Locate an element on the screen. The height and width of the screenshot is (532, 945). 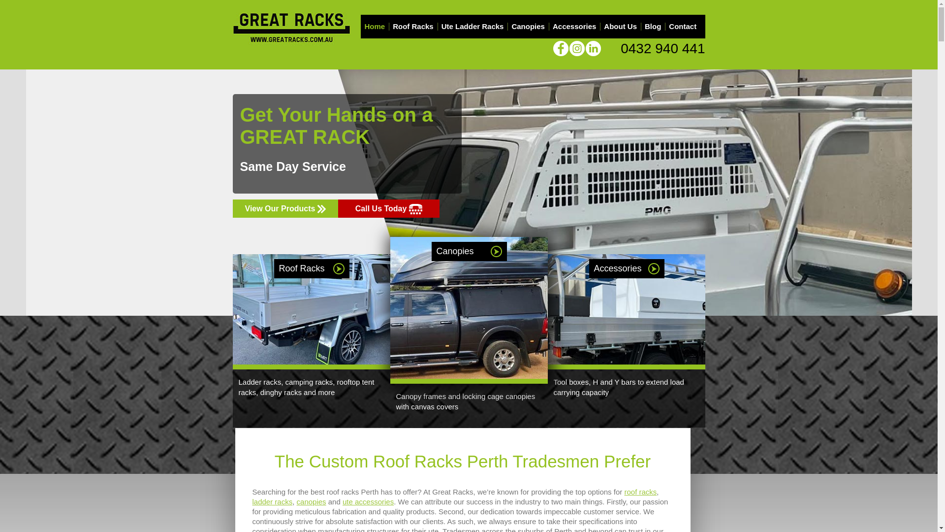
Roof Racks is located at coordinates (311, 269).